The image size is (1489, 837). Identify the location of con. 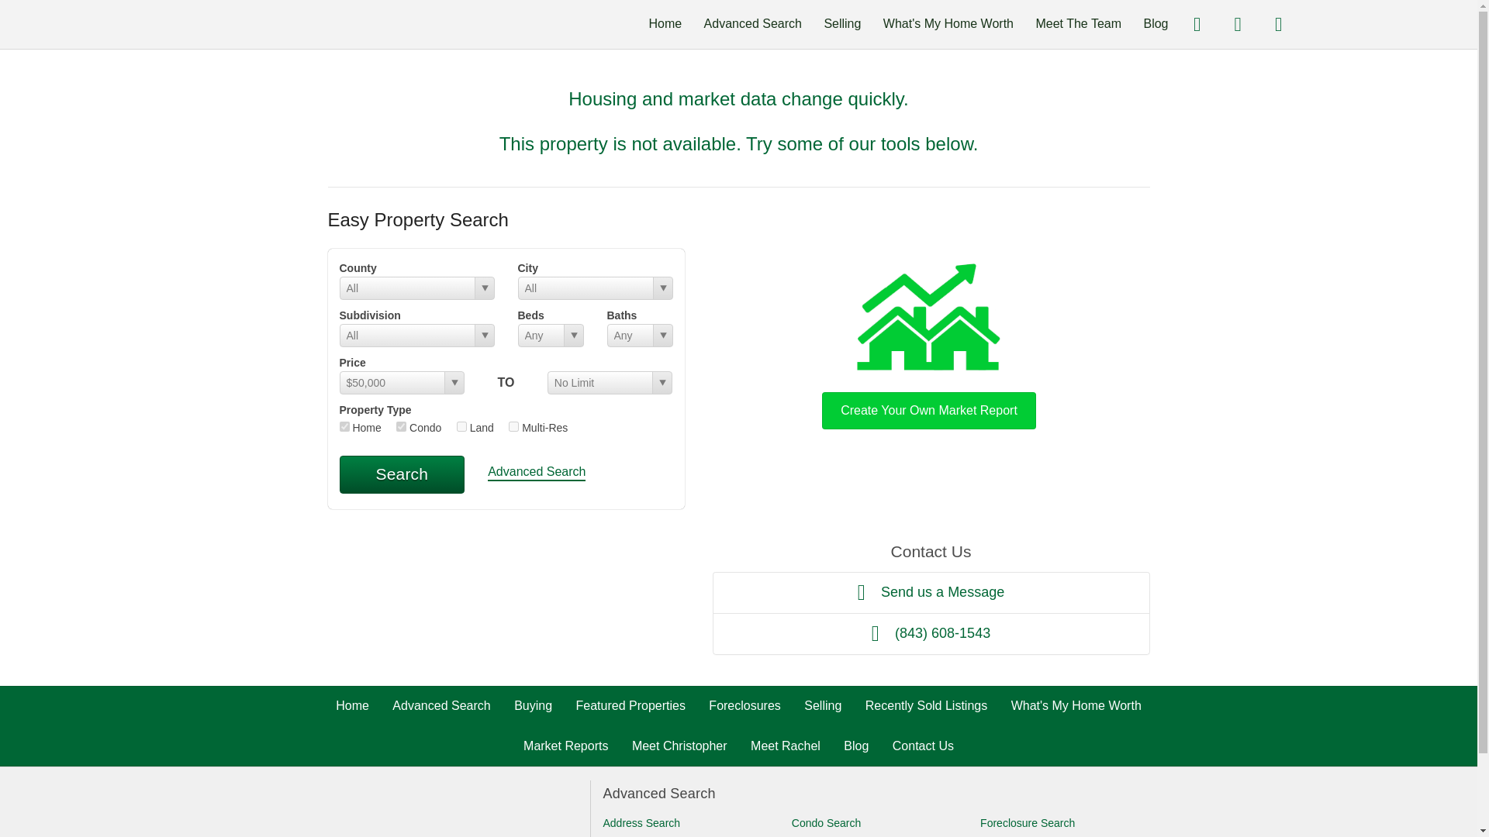
(401, 426).